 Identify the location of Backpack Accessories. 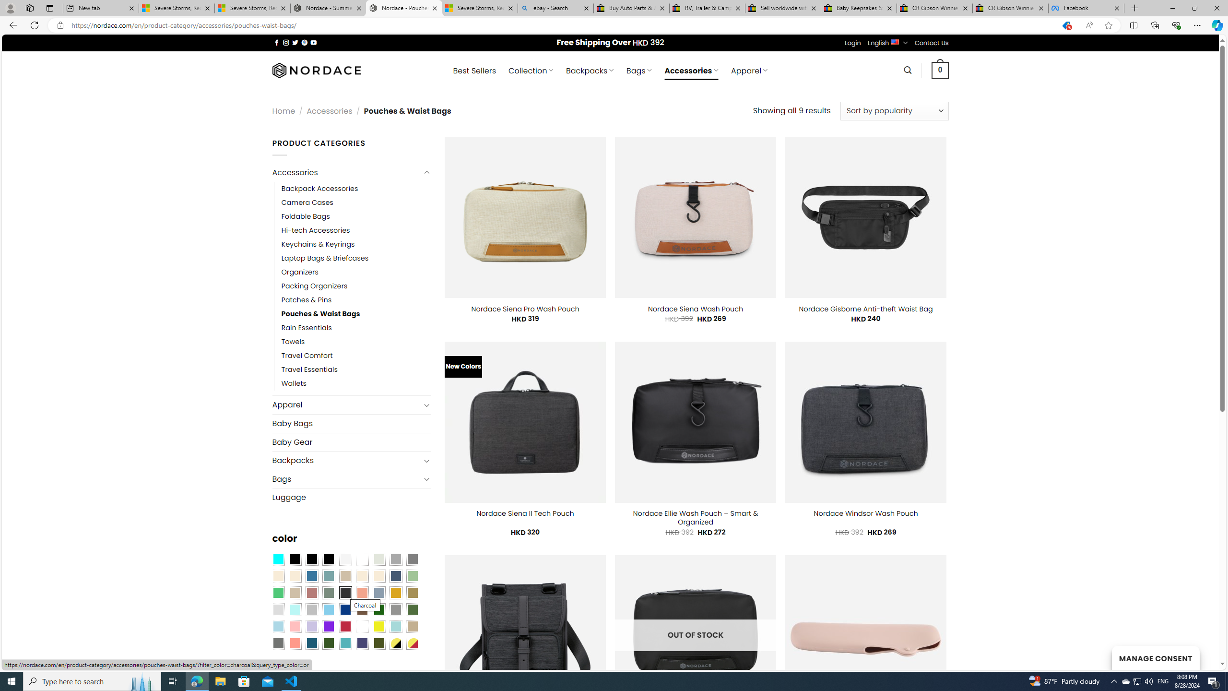
(356, 188).